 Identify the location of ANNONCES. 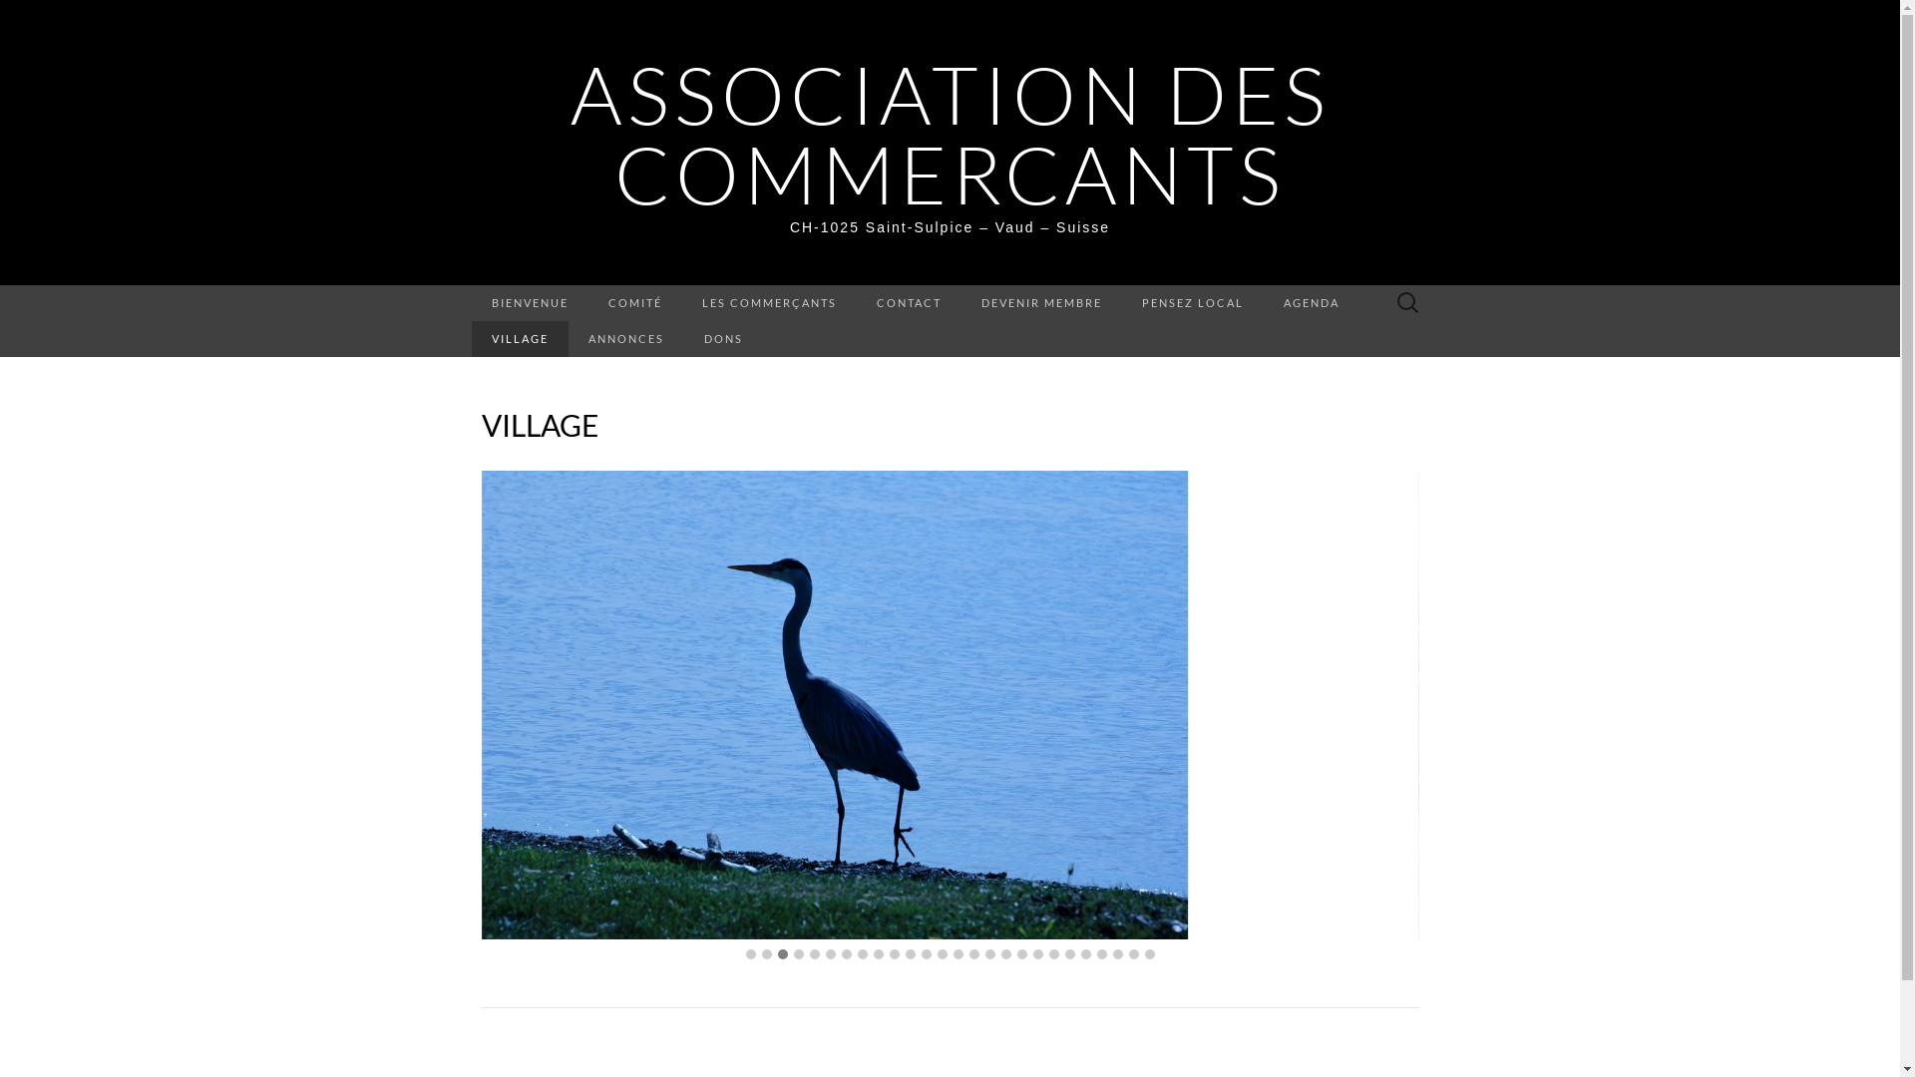
(626, 339).